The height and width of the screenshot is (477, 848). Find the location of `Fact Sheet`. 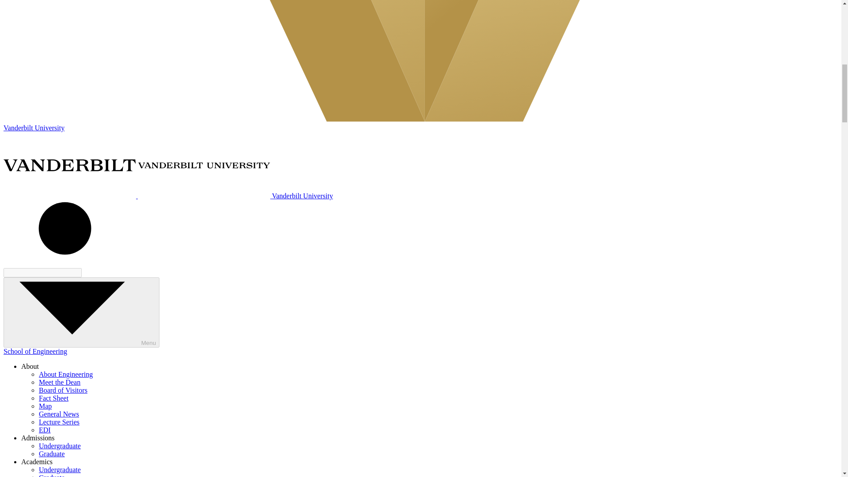

Fact Sheet is located at coordinates (54, 398).